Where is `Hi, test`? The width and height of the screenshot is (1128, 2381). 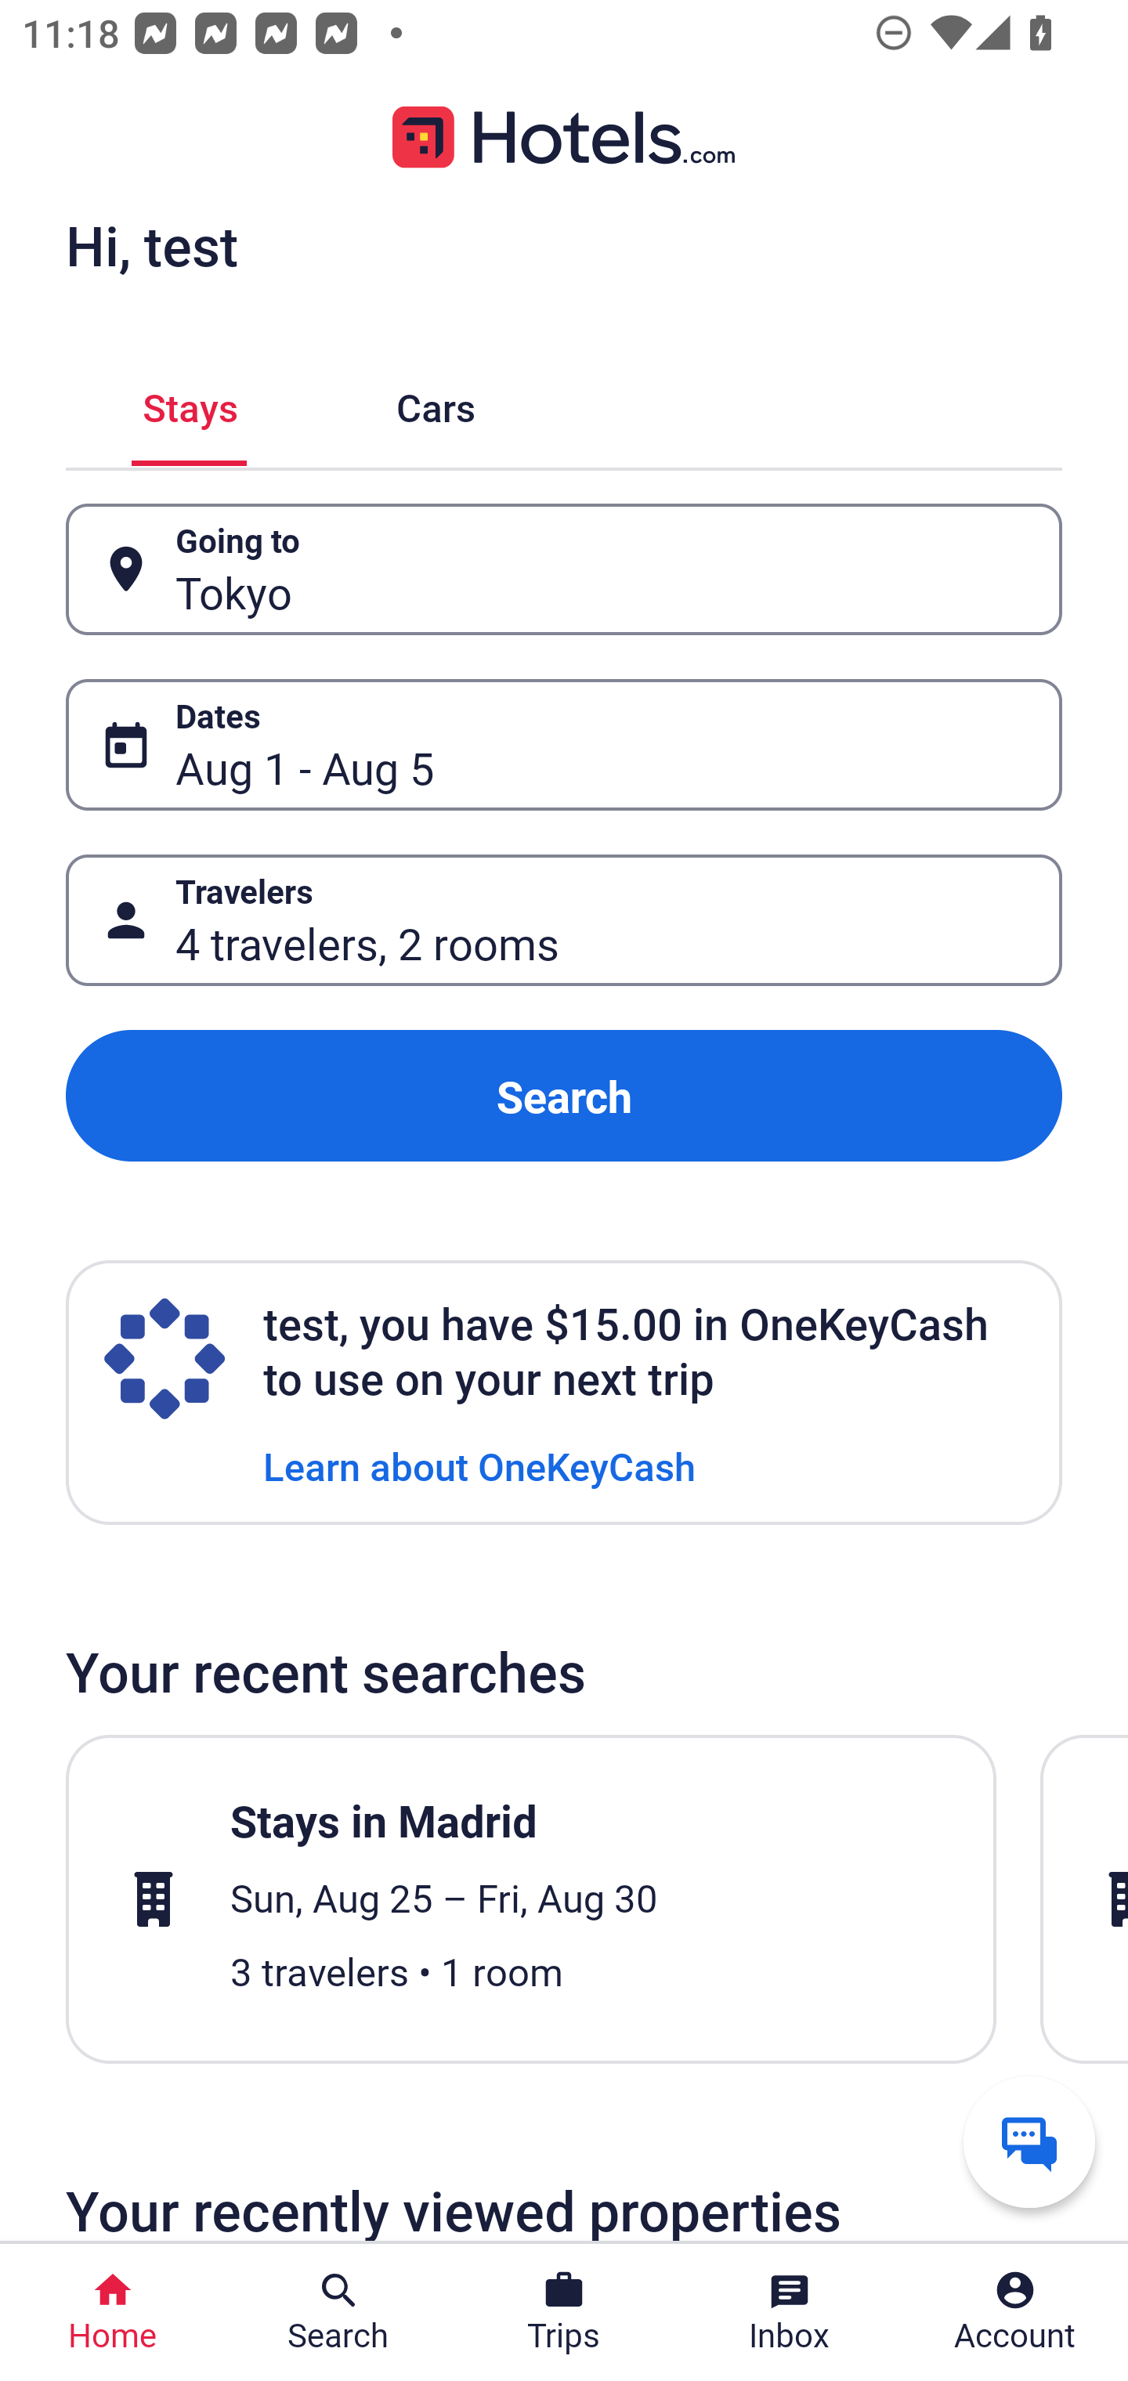
Hi, test is located at coordinates (151, 245).